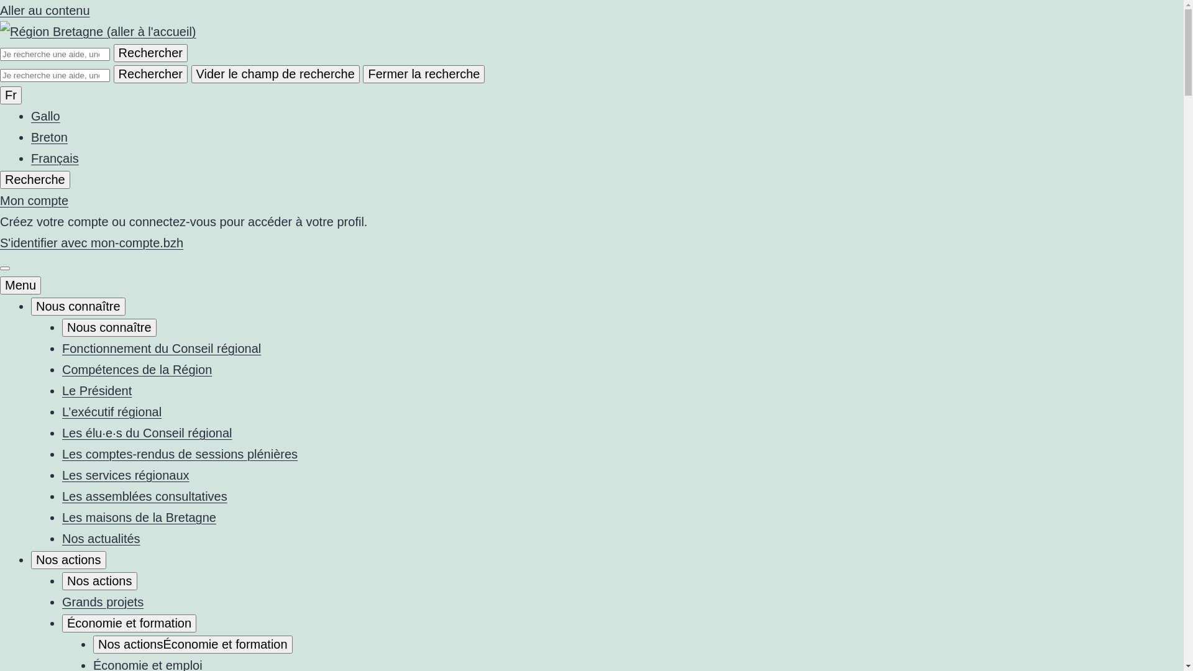 The height and width of the screenshot is (671, 1193). What do you see at coordinates (34, 200) in the screenshot?
I see `Mon compte` at bounding box center [34, 200].